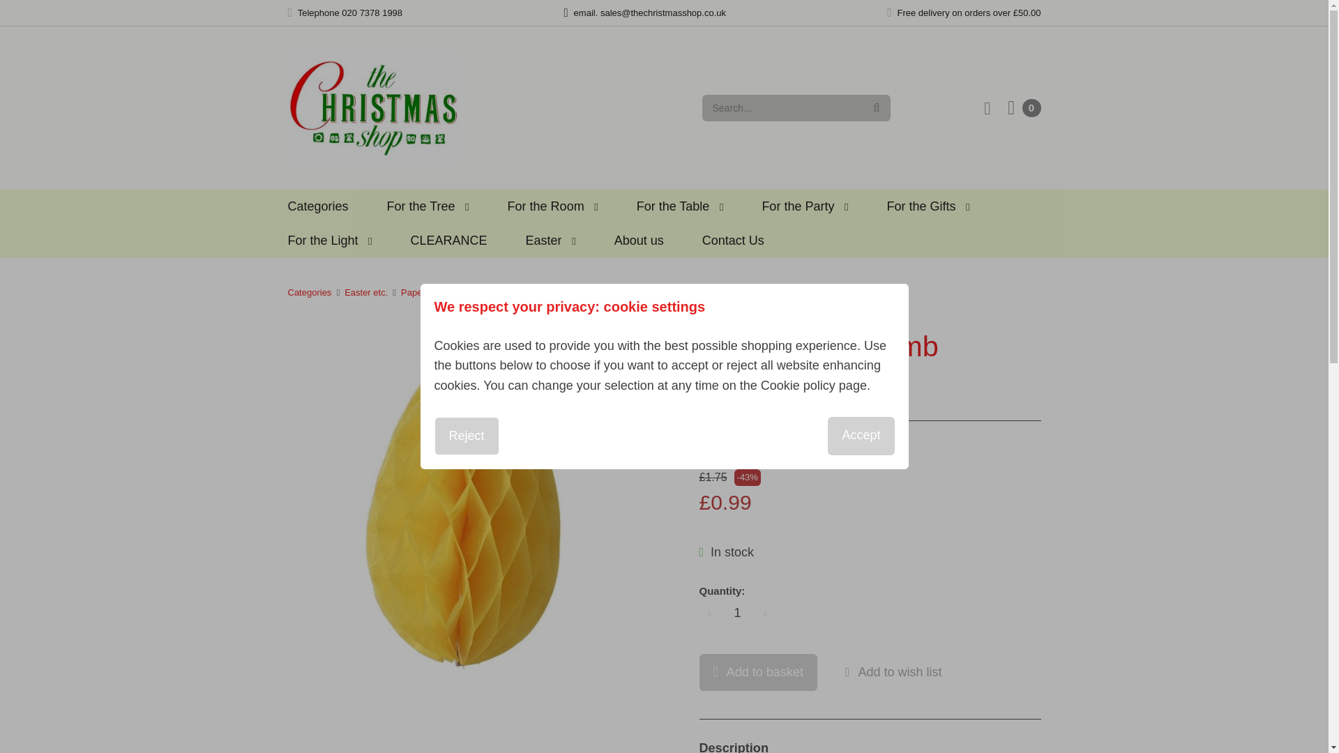 Image resolution: width=1339 pixels, height=753 pixels. What do you see at coordinates (373, 107) in the screenshot?
I see `The Christmas Shop` at bounding box center [373, 107].